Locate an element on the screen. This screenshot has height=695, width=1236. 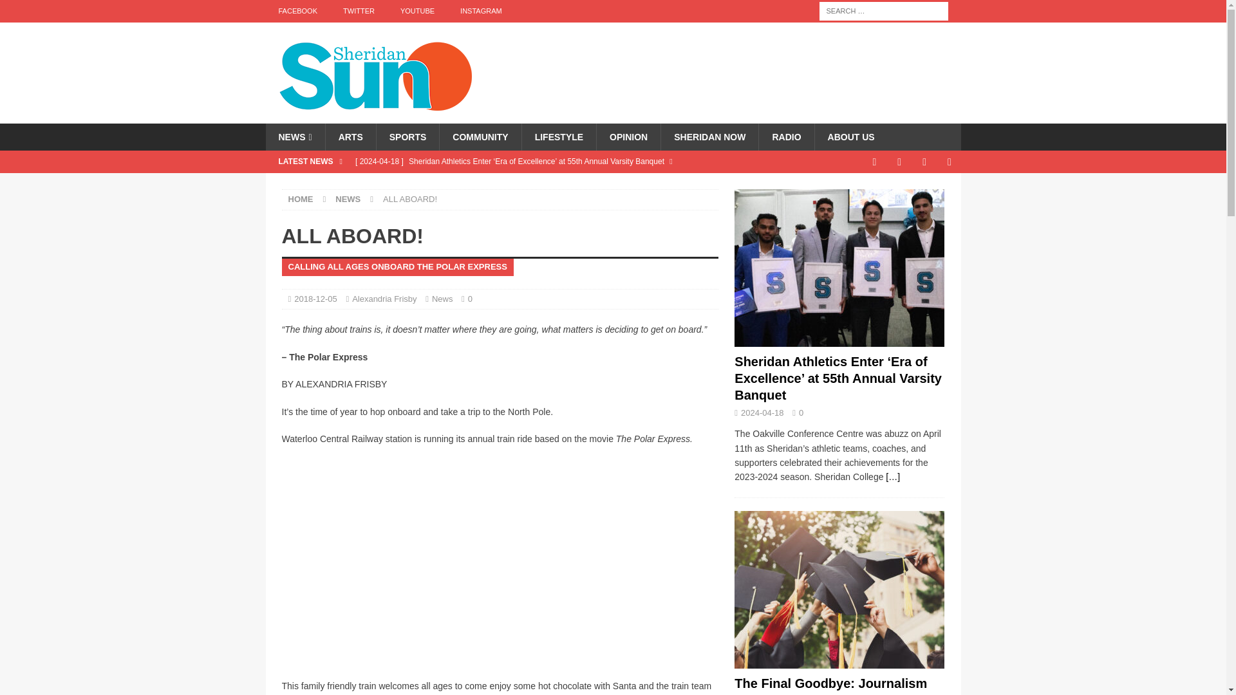
FACEBOOK is located at coordinates (297, 11).